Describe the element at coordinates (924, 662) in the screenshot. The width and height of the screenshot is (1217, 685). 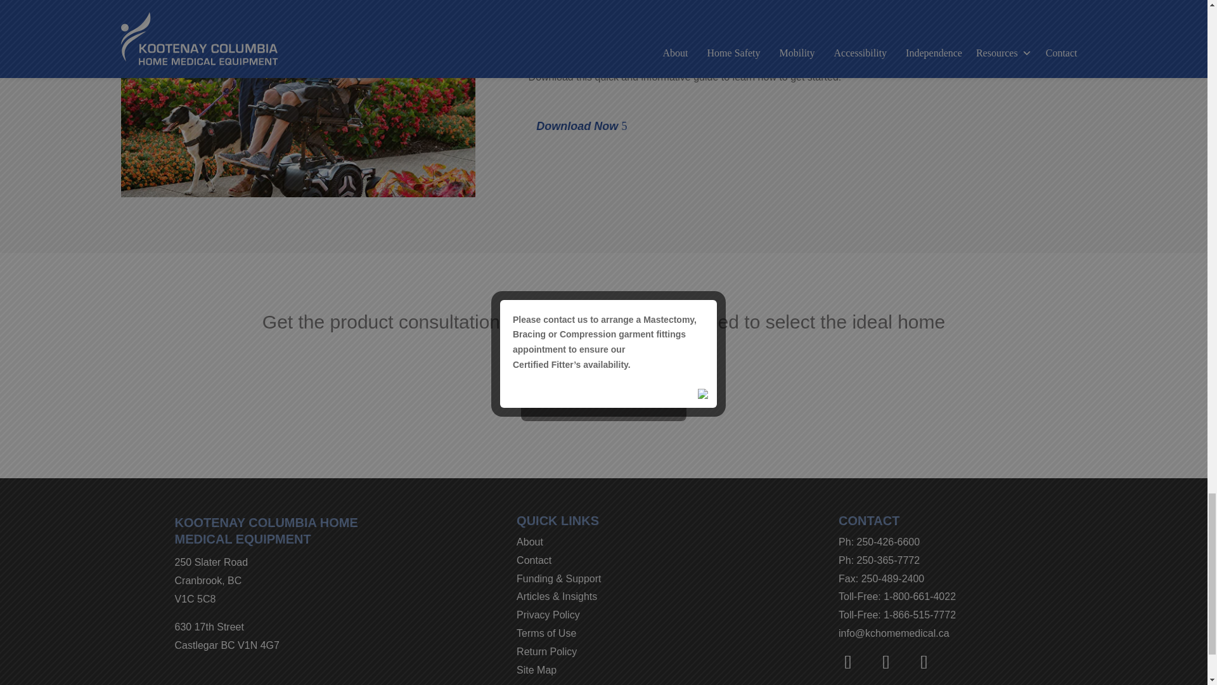
I see `Follow on LinkedIn` at that location.